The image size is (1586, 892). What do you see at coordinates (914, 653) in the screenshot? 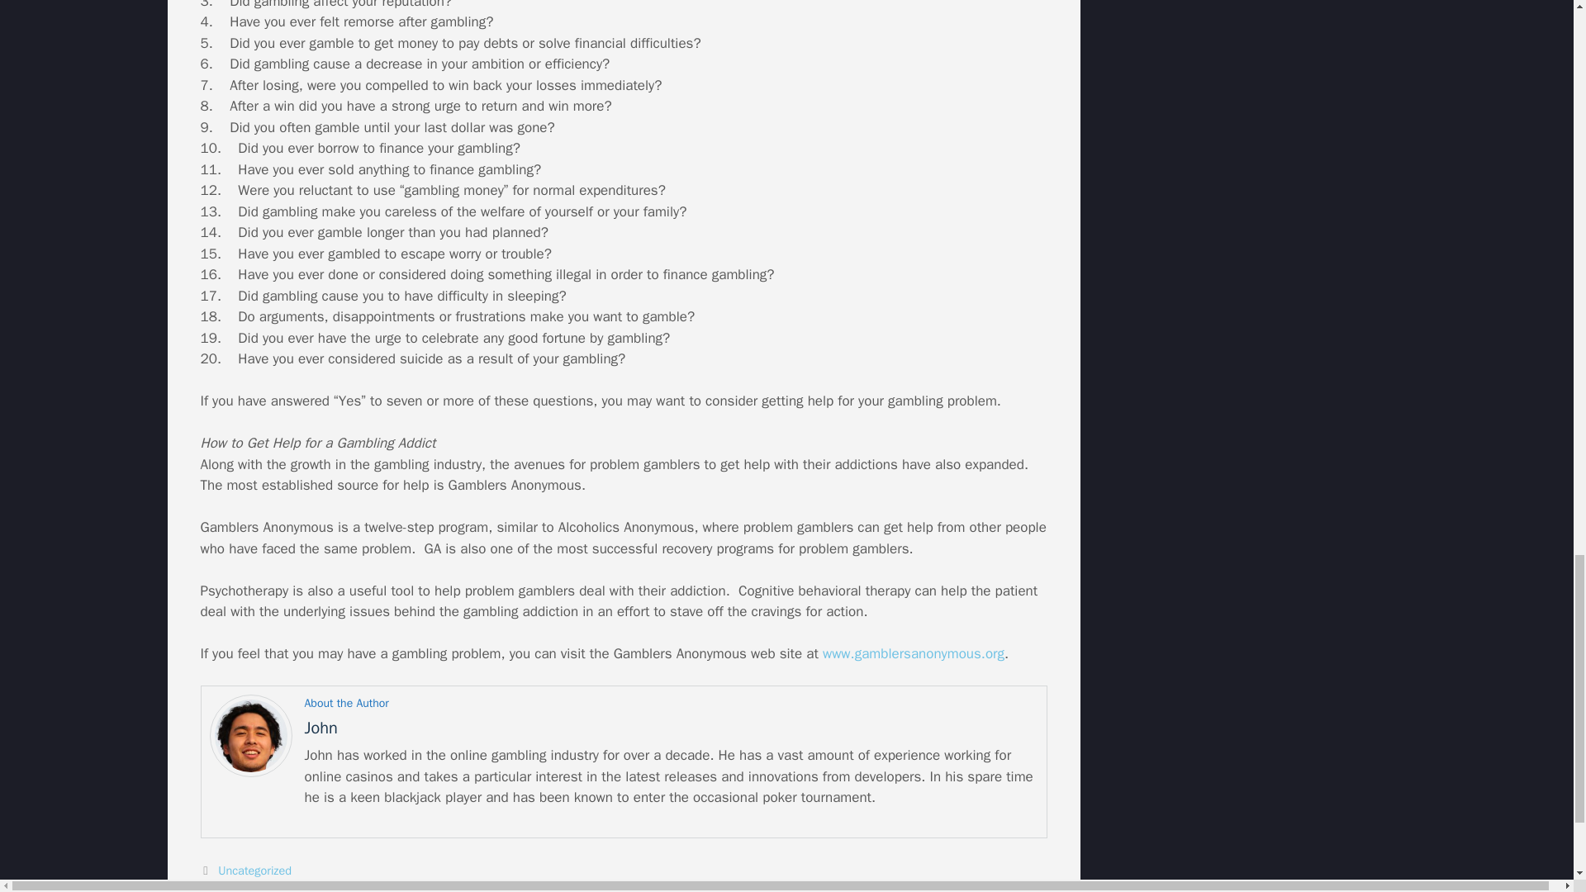
I see `www.gamblersanonymous.org` at bounding box center [914, 653].